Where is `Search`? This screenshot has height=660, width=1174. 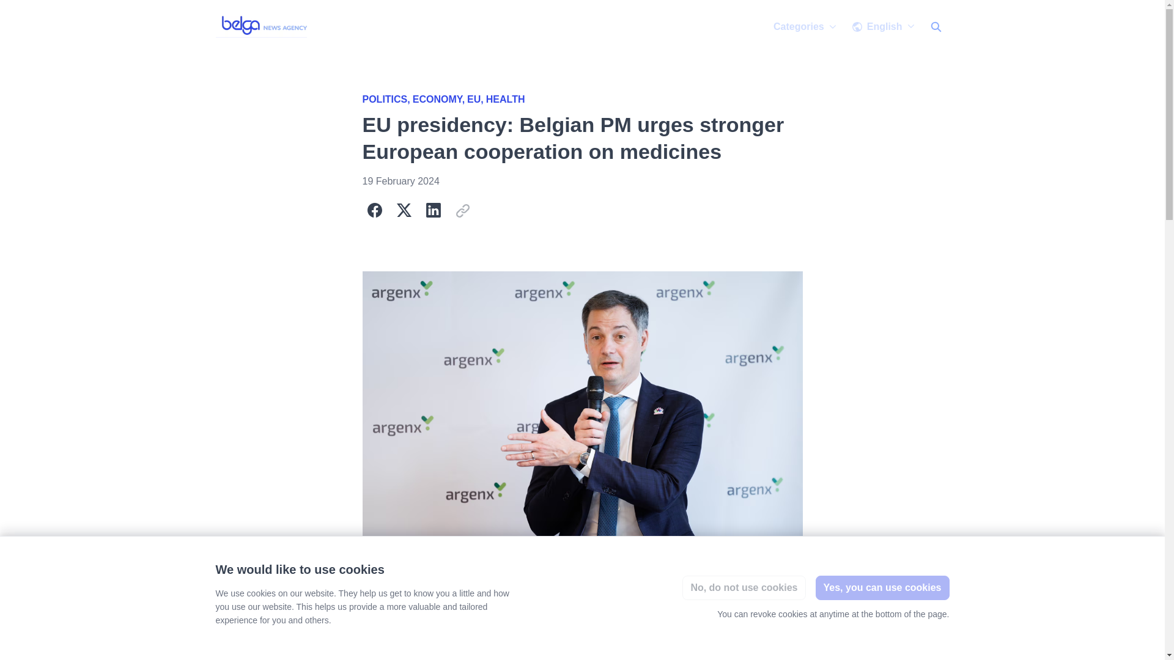
Search is located at coordinates (935, 26).